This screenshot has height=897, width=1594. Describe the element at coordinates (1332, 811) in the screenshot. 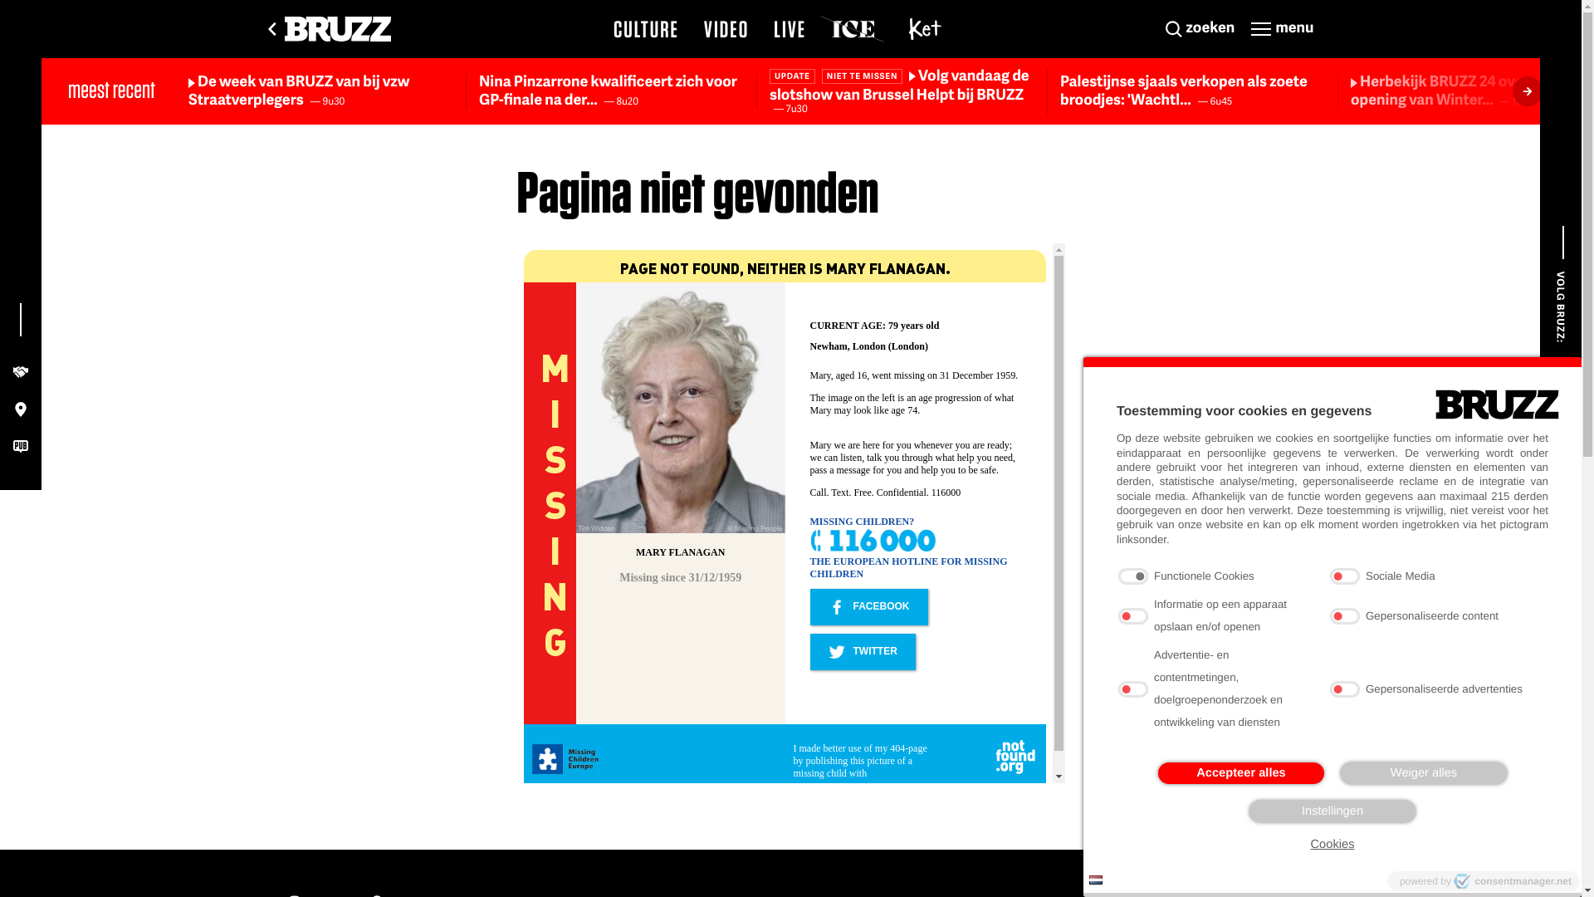

I see `Instellingen` at that location.